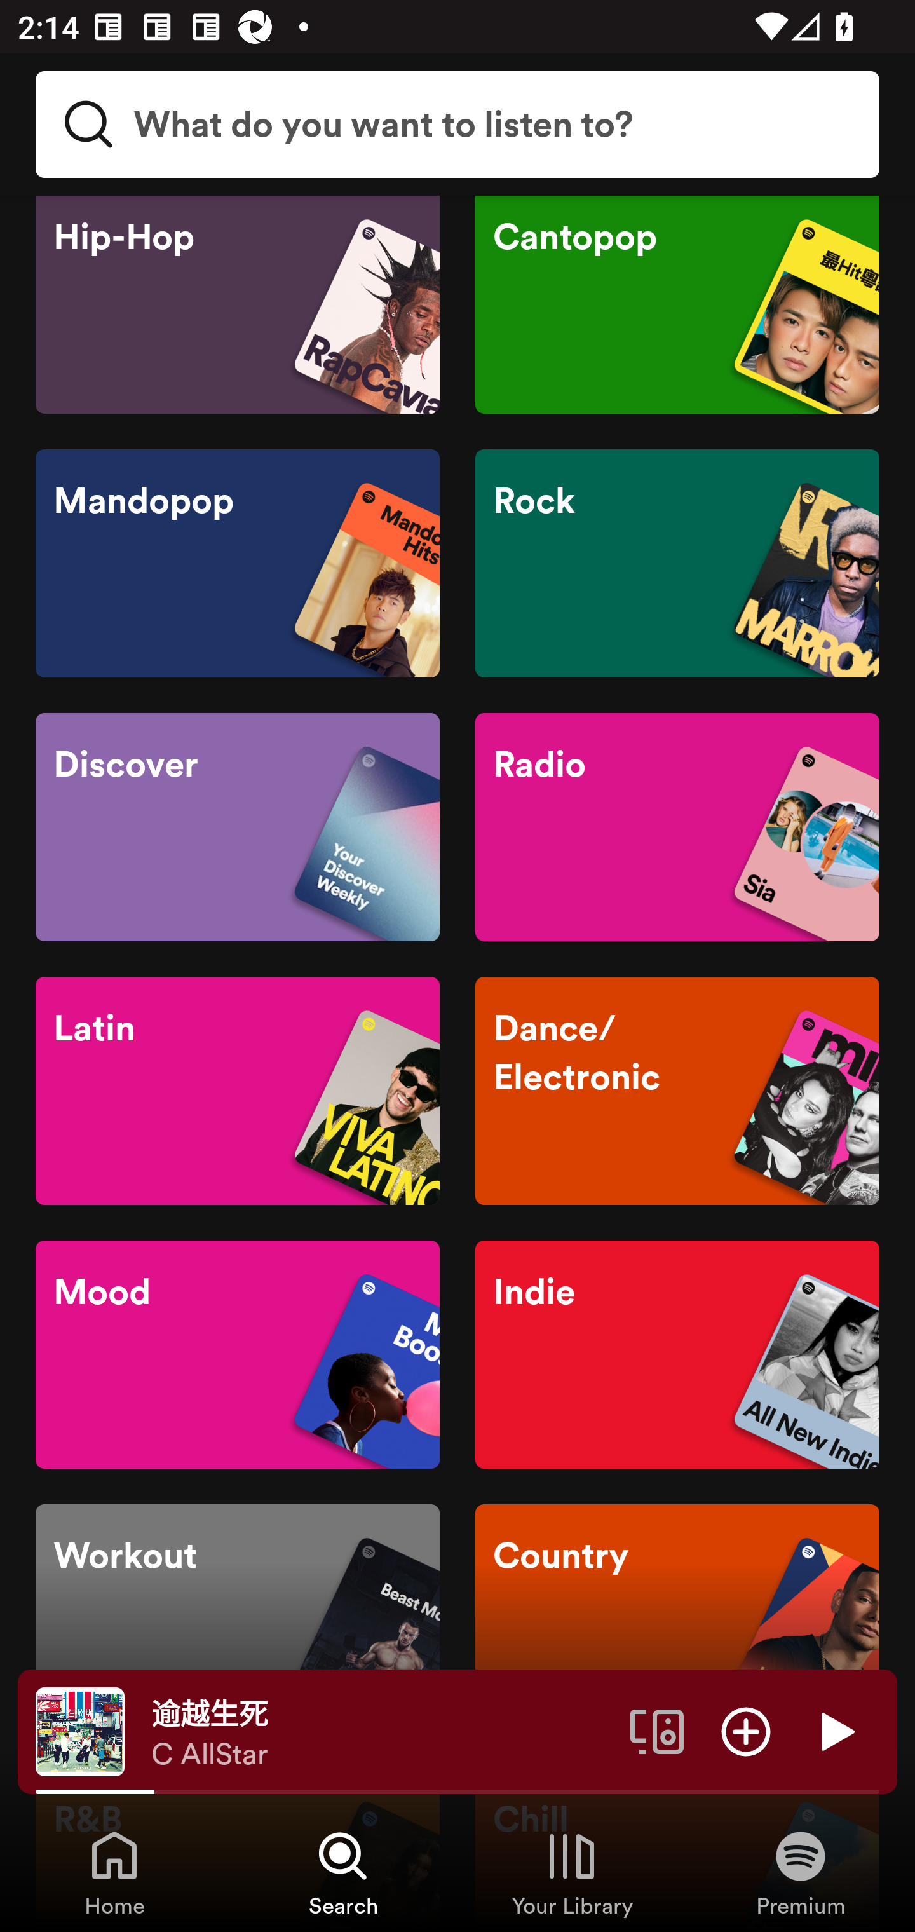 This screenshot has width=915, height=1932. Describe the element at coordinates (114, 1872) in the screenshot. I see `Home, Tab 1 of 4 Home Home` at that location.